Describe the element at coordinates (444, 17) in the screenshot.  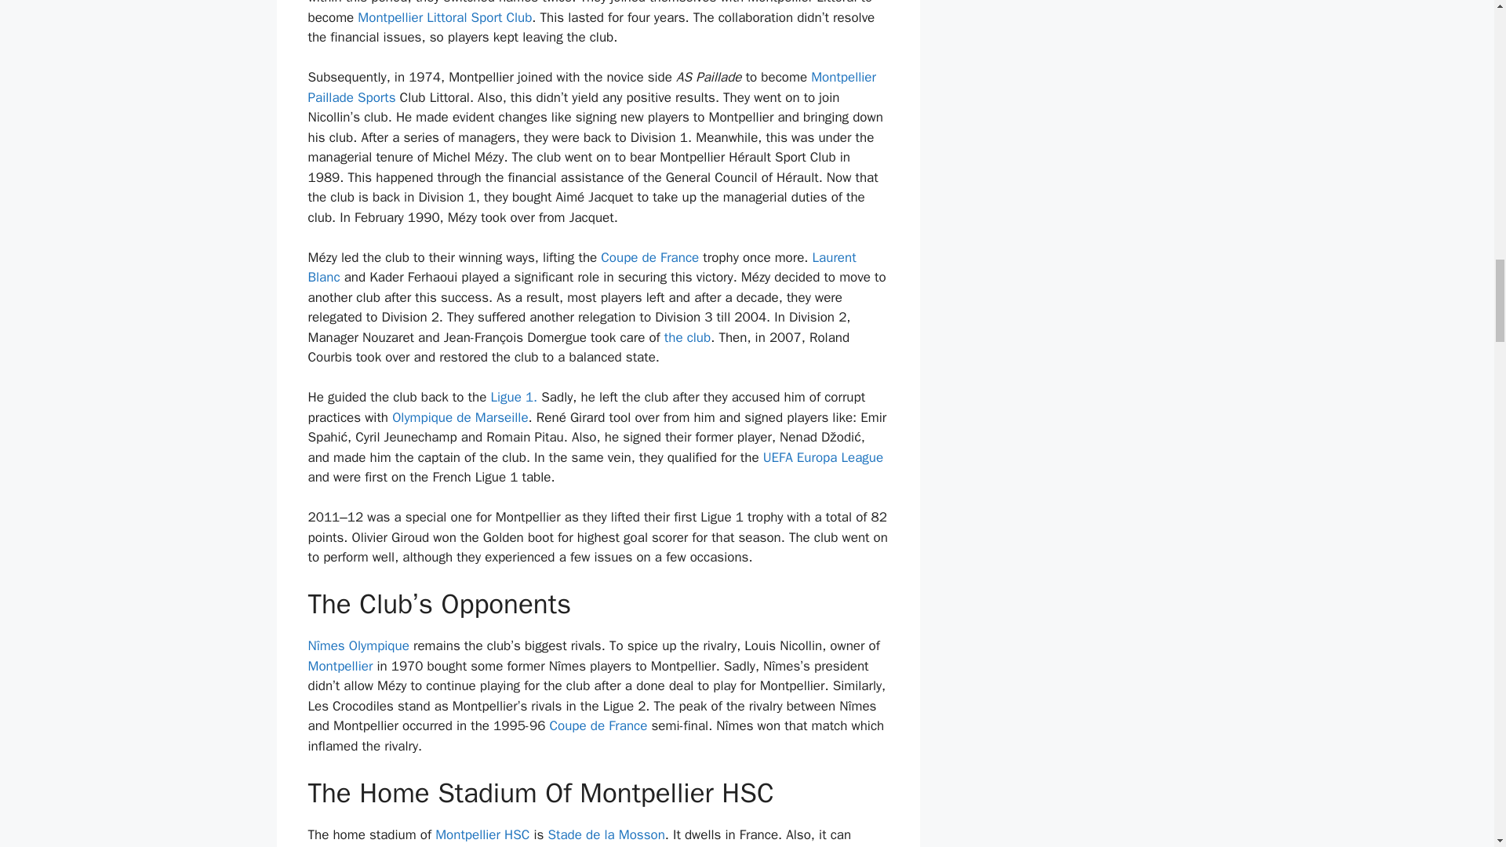
I see `Montpellier Littoral Sport Club` at that location.